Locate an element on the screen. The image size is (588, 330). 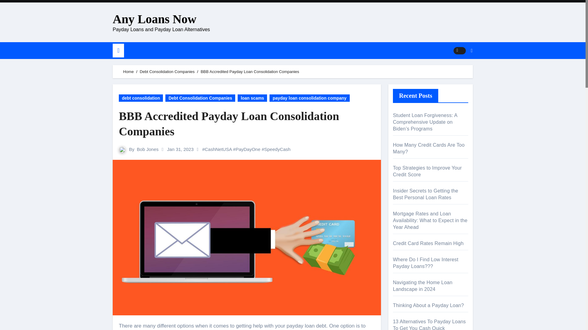
Home is located at coordinates (128, 71).